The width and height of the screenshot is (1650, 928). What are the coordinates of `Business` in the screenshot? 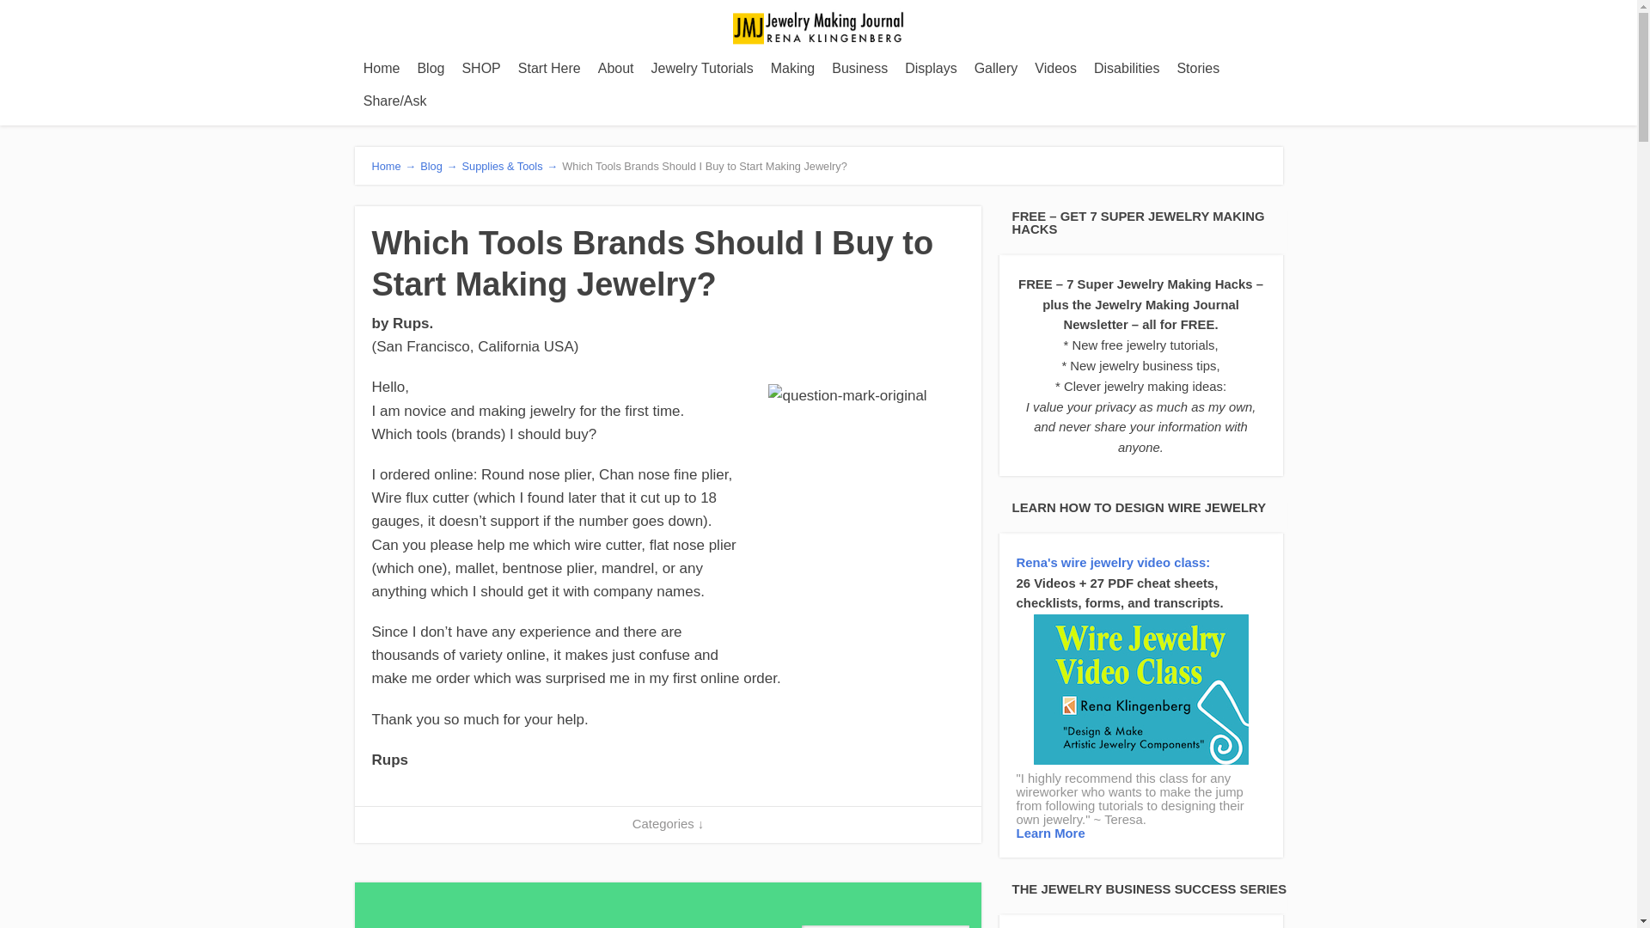 It's located at (859, 69).